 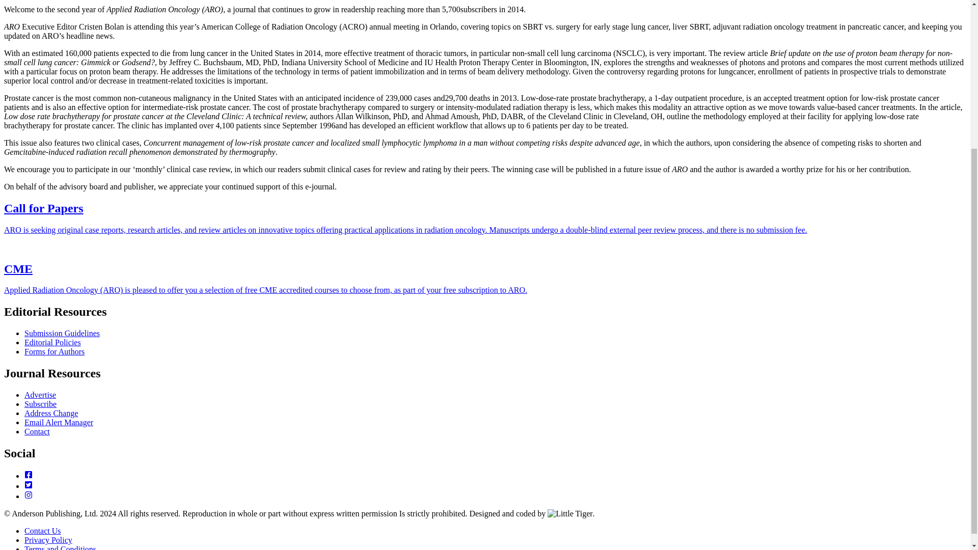 I want to click on Contact Us, so click(x=43, y=531).